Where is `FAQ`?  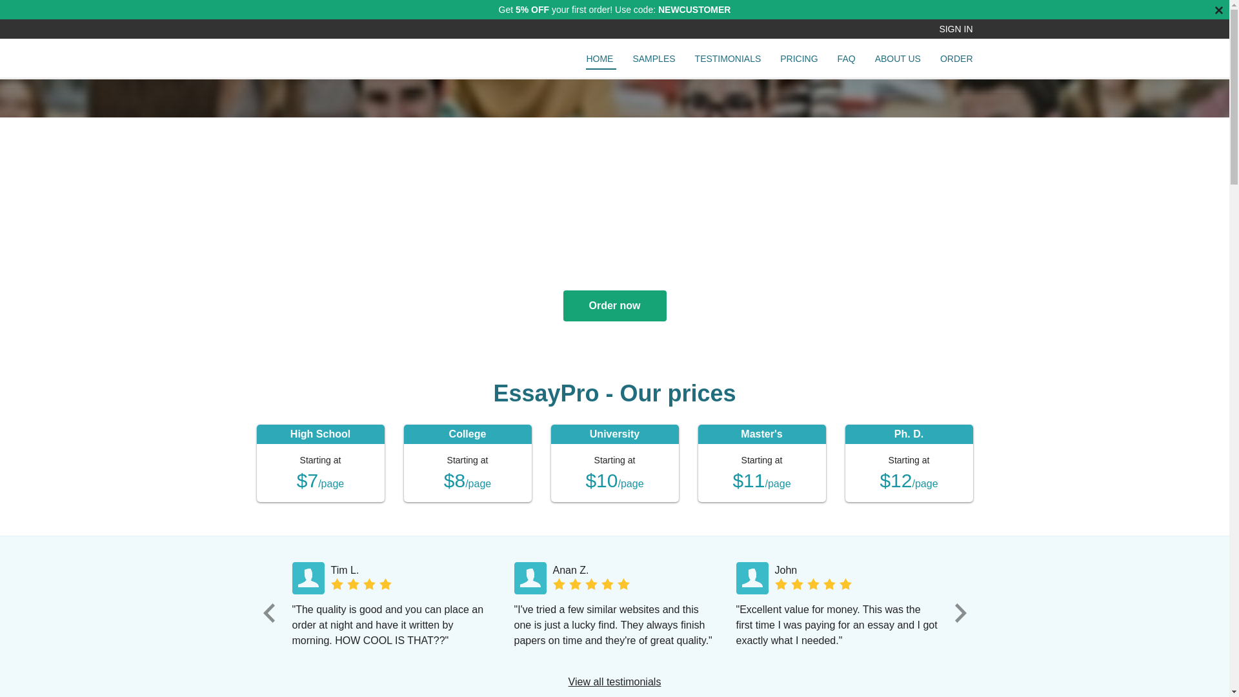 FAQ is located at coordinates (846, 61).